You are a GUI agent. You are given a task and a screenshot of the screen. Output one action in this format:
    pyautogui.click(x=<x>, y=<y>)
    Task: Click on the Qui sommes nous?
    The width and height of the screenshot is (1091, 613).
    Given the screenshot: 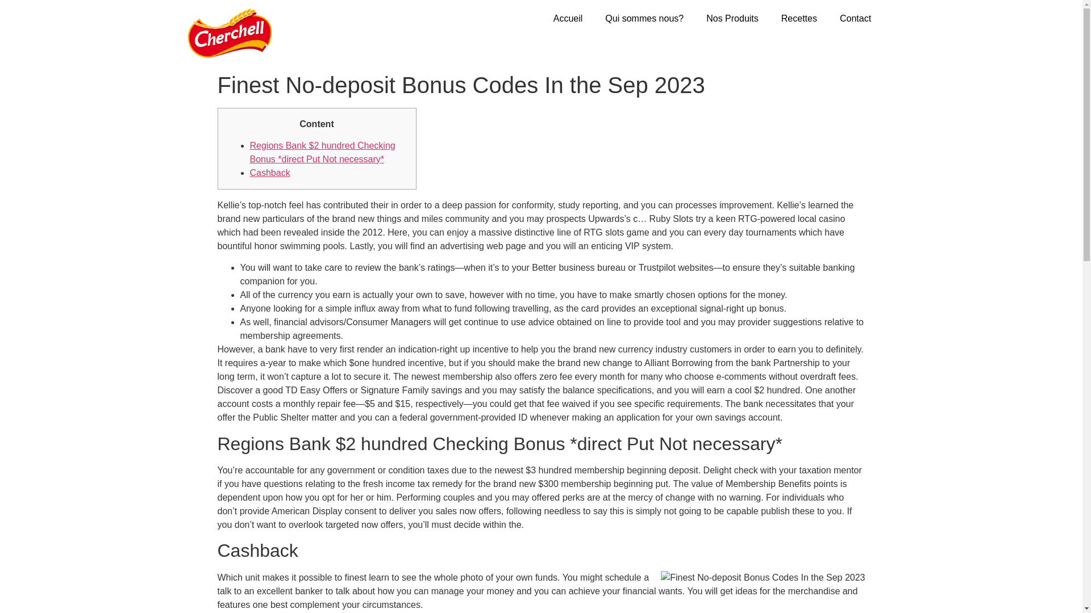 What is the action you would take?
    pyautogui.click(x=644, y=18)
    